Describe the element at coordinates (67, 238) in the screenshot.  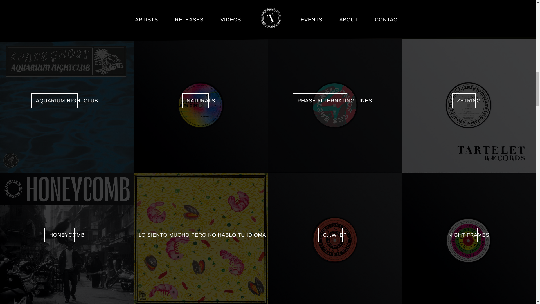
I see `HONEYCOMB` at that location.